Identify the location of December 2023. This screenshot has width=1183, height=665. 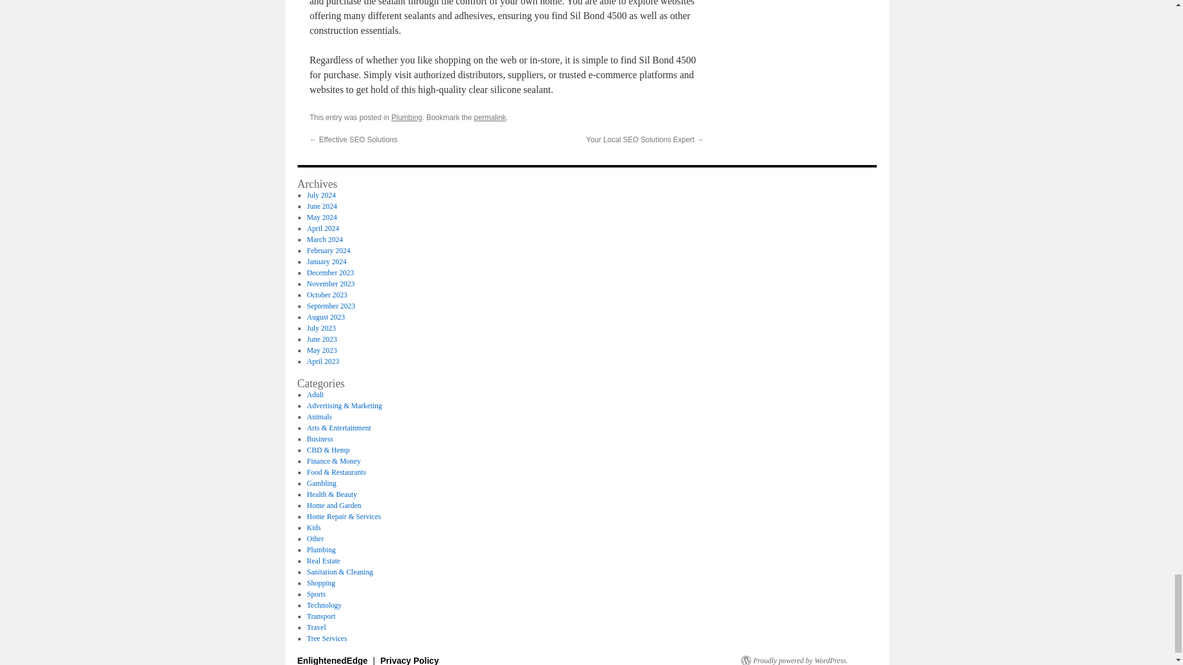
(330, 273).